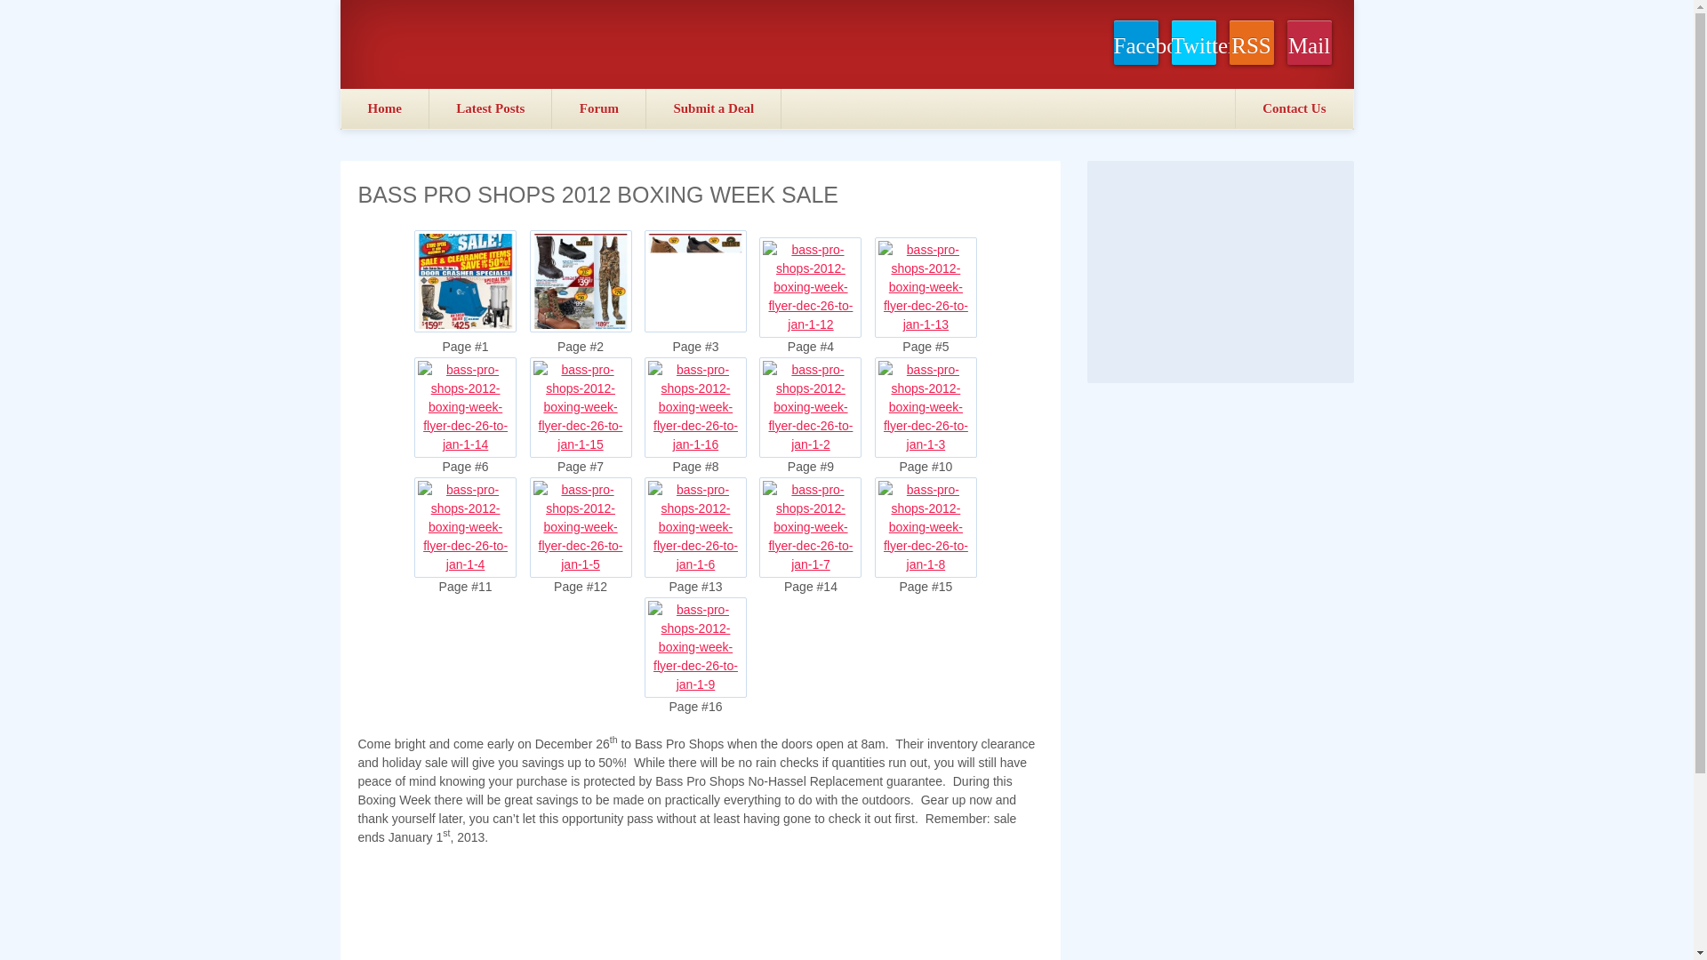  Describe the element at coordinates (599, 108) in the screenshot. I see `Forum` at that location.